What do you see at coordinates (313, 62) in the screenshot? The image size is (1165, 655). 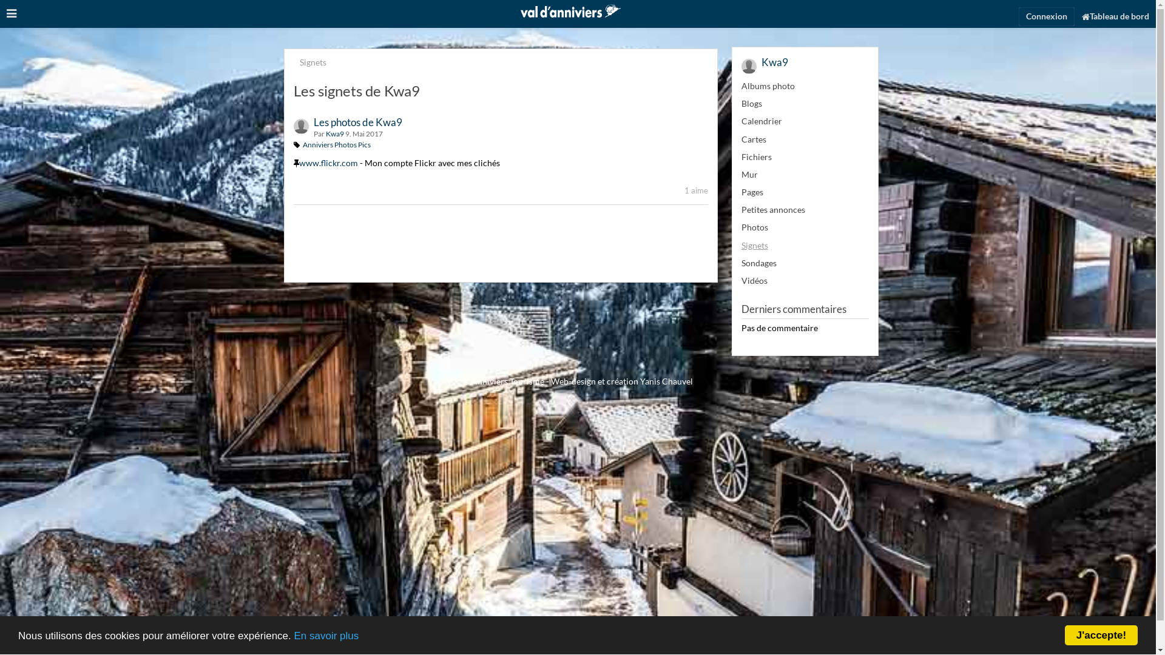 I see `Signets` at bounding box center [313, 62].